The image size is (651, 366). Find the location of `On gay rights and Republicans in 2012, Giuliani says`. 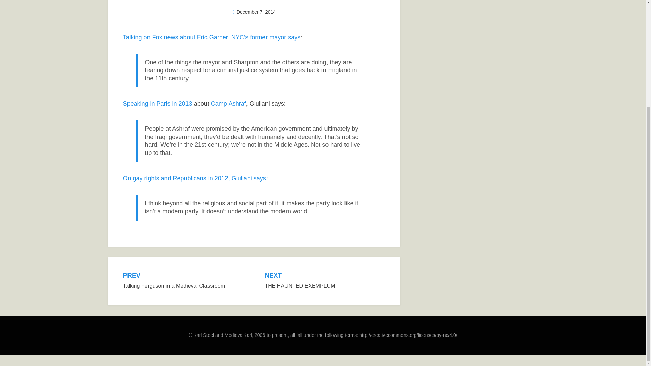

On gay rights and Republicans in 2012, Giuliani says is located at coordinates (194, 178).